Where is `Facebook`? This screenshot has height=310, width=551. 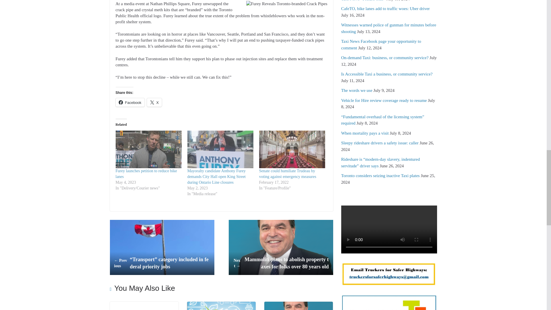 Facebook is located at coordinates (130, 102).